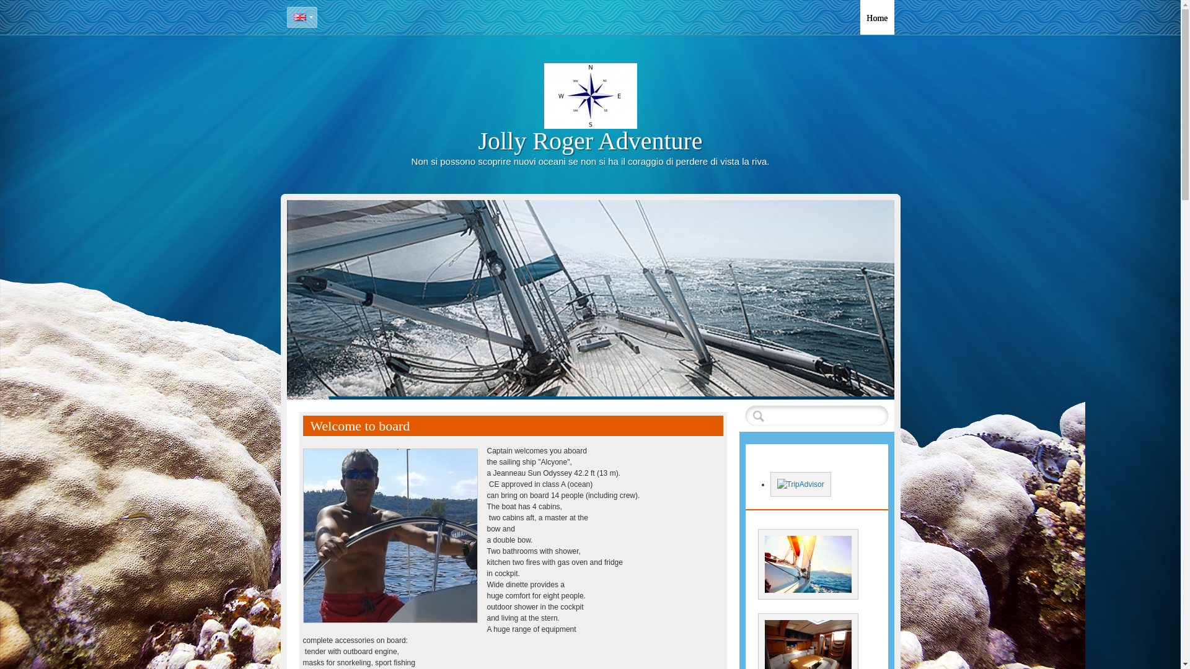 The image size is (1190, 669). Describe the element at coordinates (876, 17) in the screenshot. I see `Home` at that location.